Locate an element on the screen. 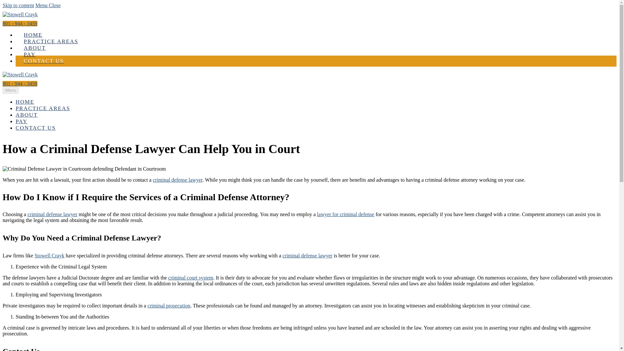 Image resolution: width=624 pixels, height=351 pixels. Menu Close is located at coordinates (48, 5).